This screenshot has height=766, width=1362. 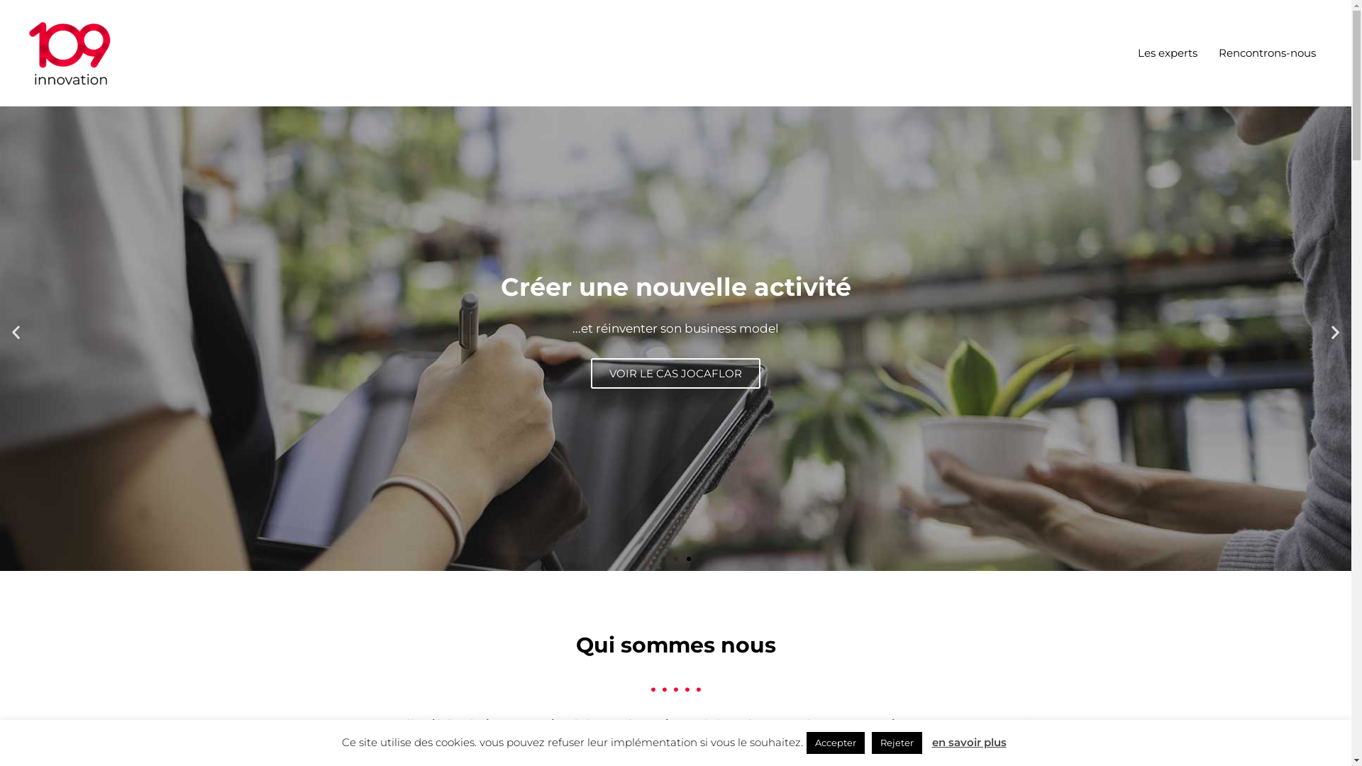 What do you see at coordinates (897, 743) in the screenshot?
I see `Rejeter` at bounding box center [897, 743].